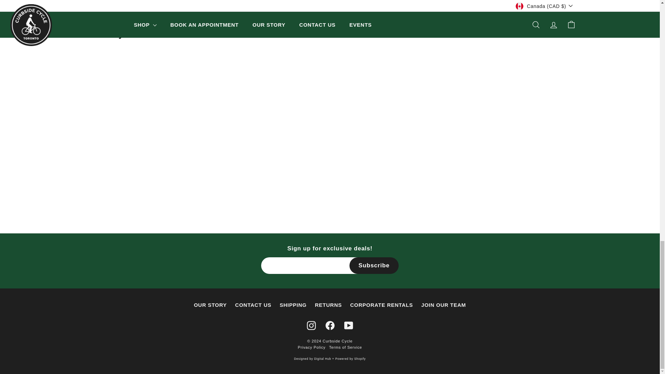  I want to click on Curbside Cycle on Facebook, so click(330, 325).